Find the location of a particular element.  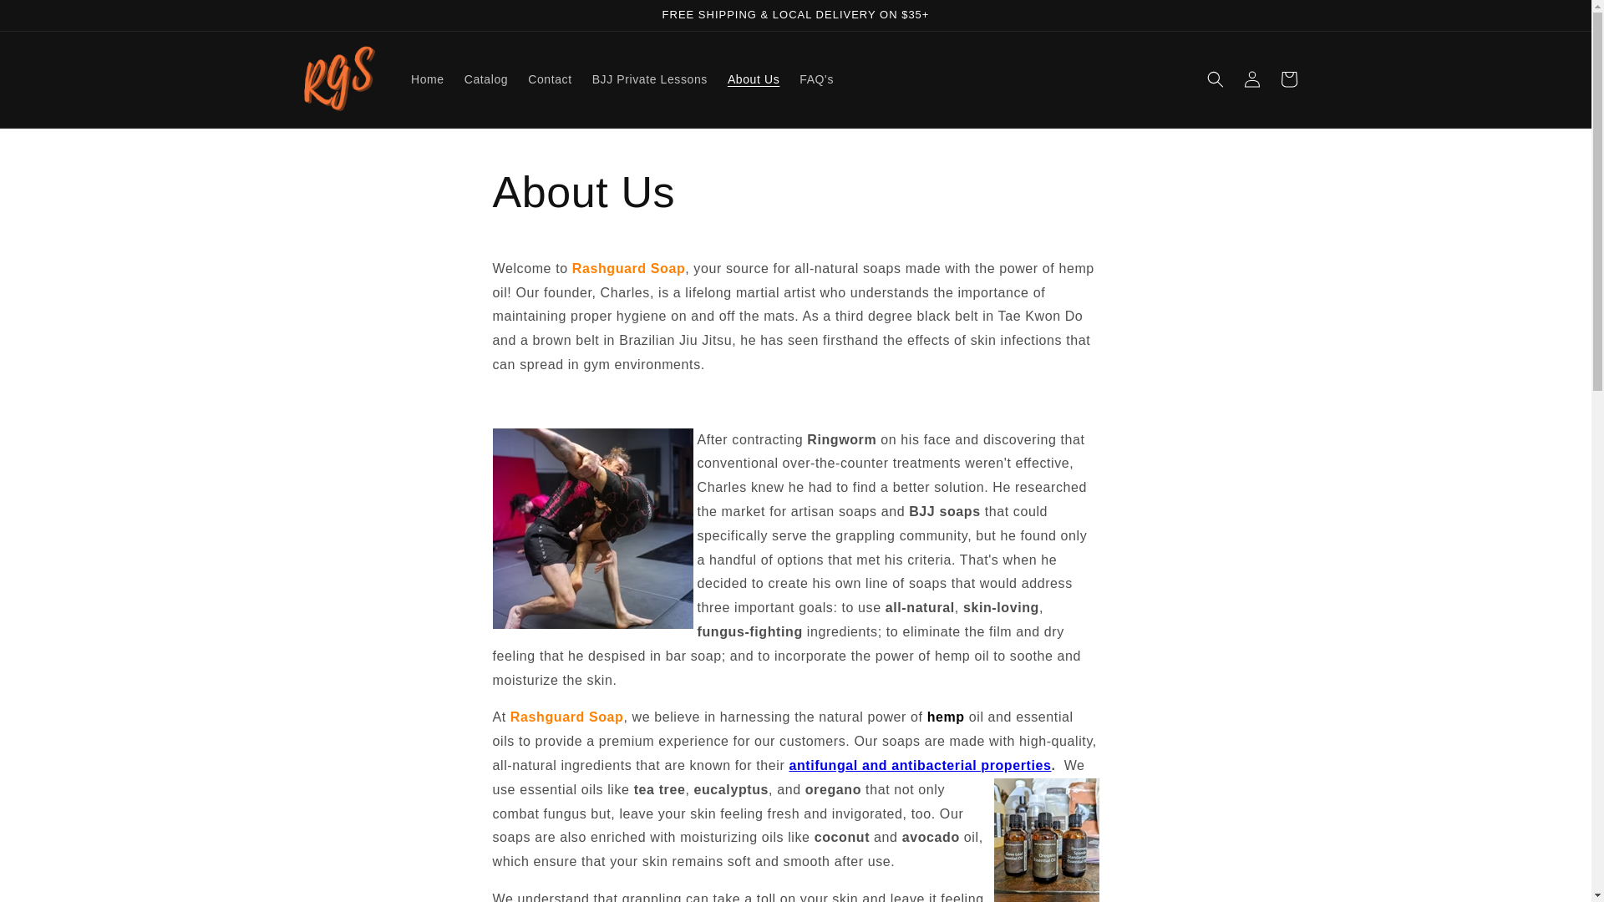

Cart is located at coordinates (1288, 79).